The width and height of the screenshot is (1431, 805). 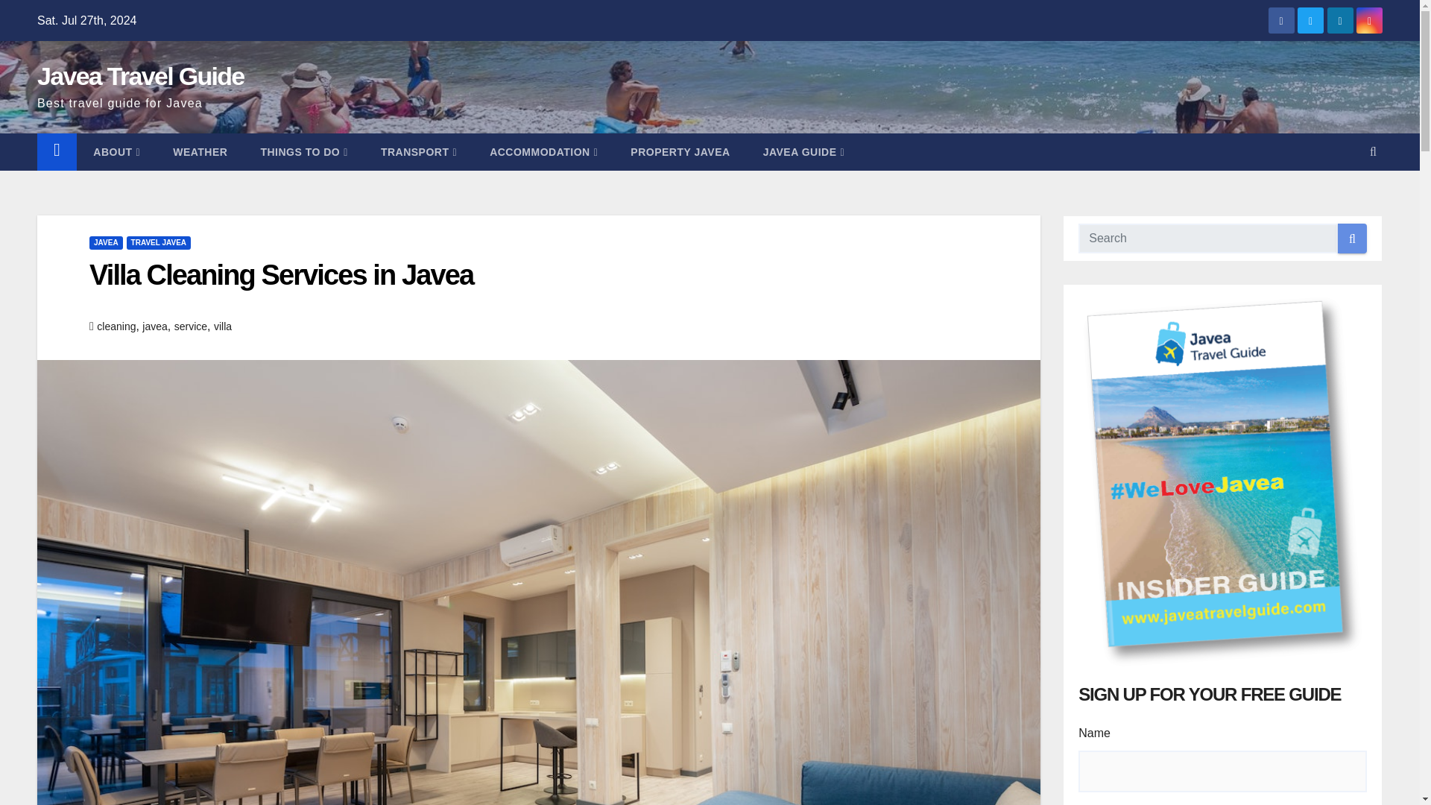 What do you see at coordinates (281, 274) in the screenshot?
I see `Permalink to: Villa Cleaning Services in Javea` at bounding box center [281, 274].